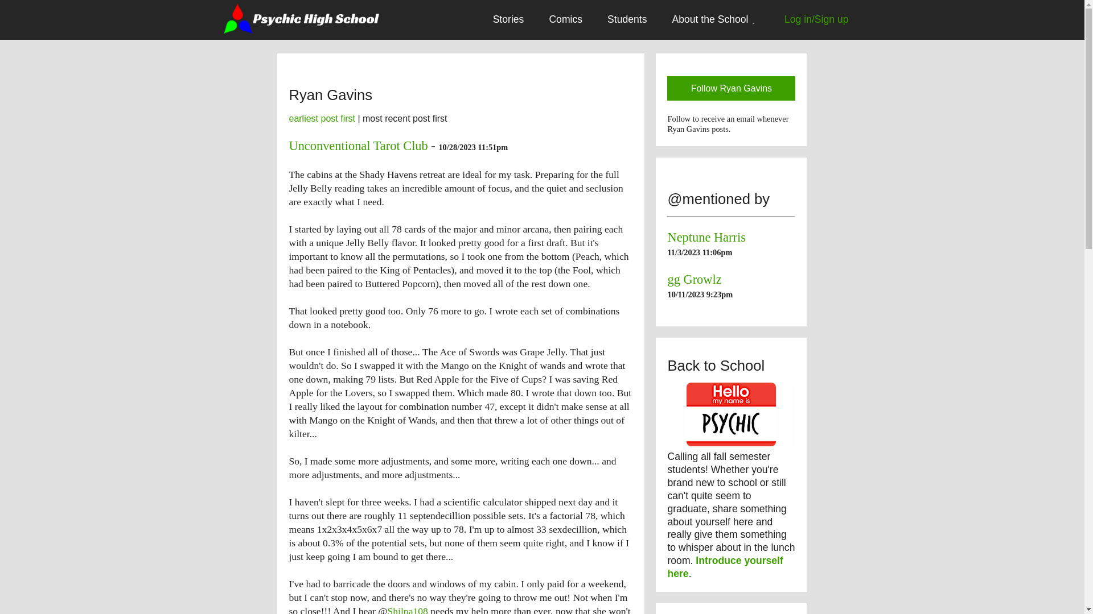  I want to click on Follow Ryan Gavins, so click(731, 88).